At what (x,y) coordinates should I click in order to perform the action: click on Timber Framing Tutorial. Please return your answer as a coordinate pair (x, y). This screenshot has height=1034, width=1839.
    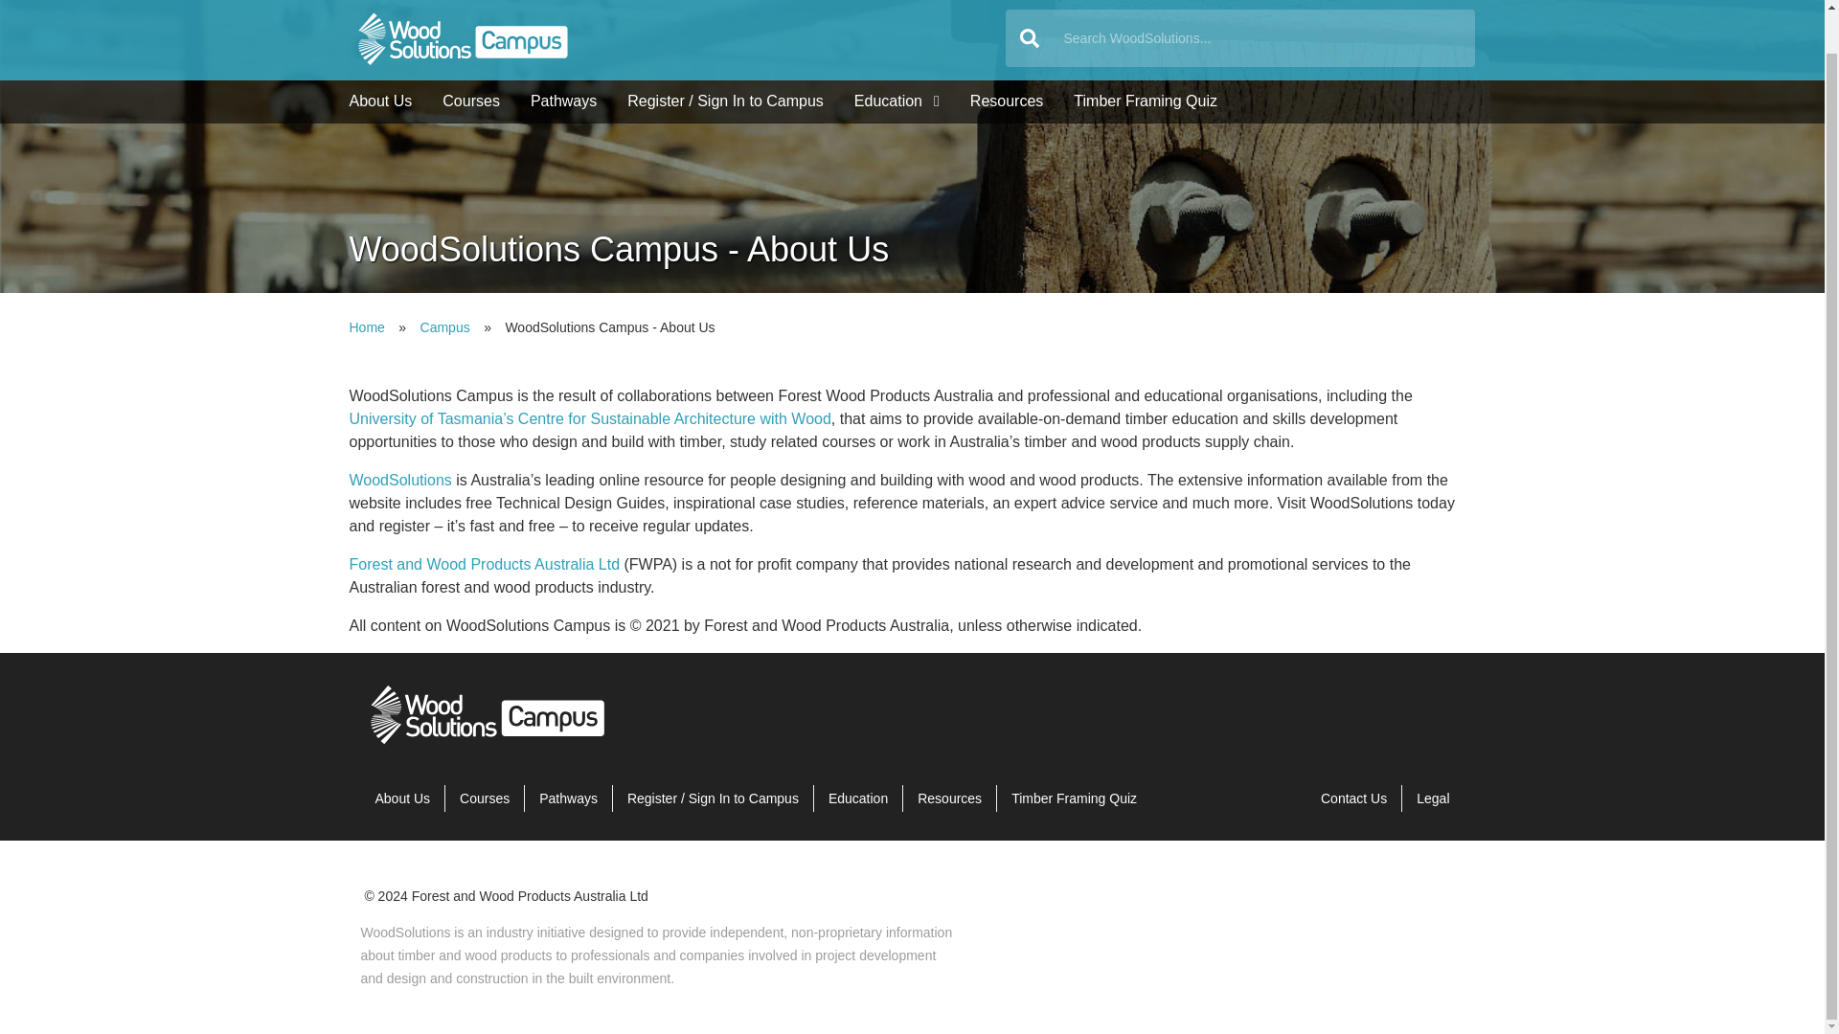
    Looking at the image, I should click on (1146, 101).